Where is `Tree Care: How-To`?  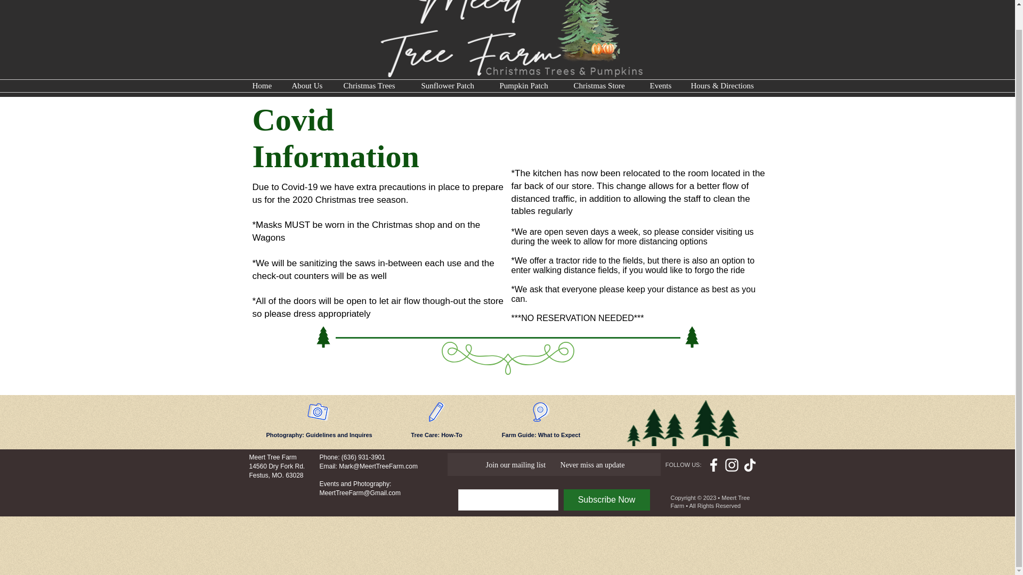
Tree Care: How-To is located at coordinates (436, 436).